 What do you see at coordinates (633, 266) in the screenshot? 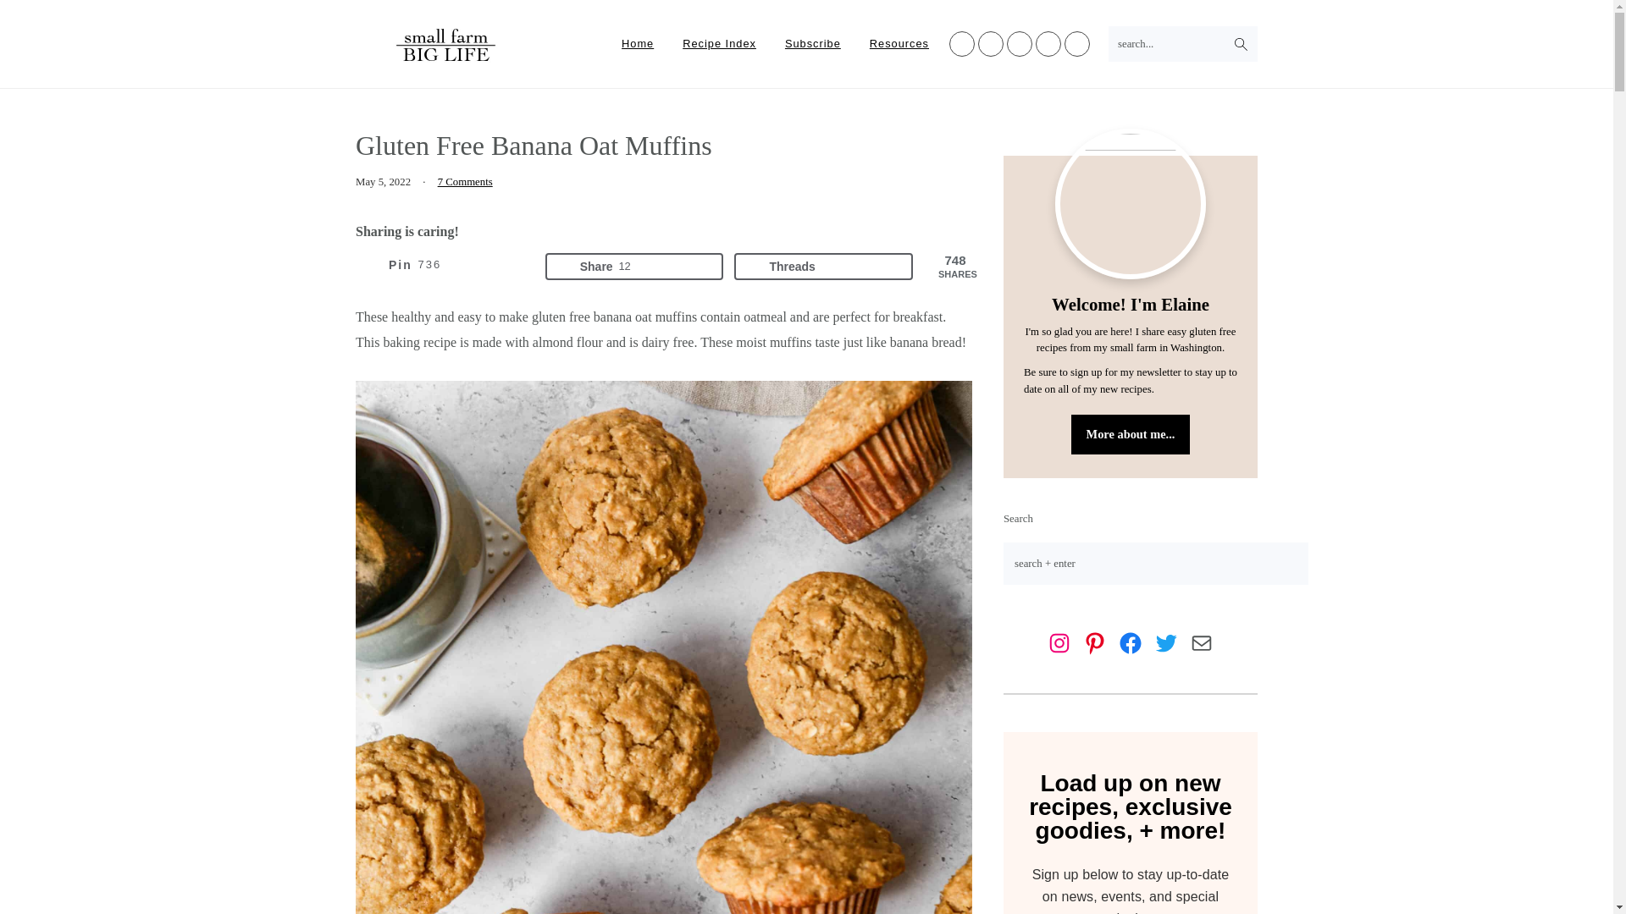
I see `Home` at bounding box center [633, 266].